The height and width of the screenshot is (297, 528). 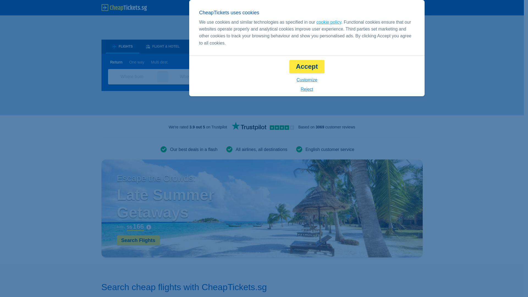 I want to click on Search, so click(x=394, y=76).